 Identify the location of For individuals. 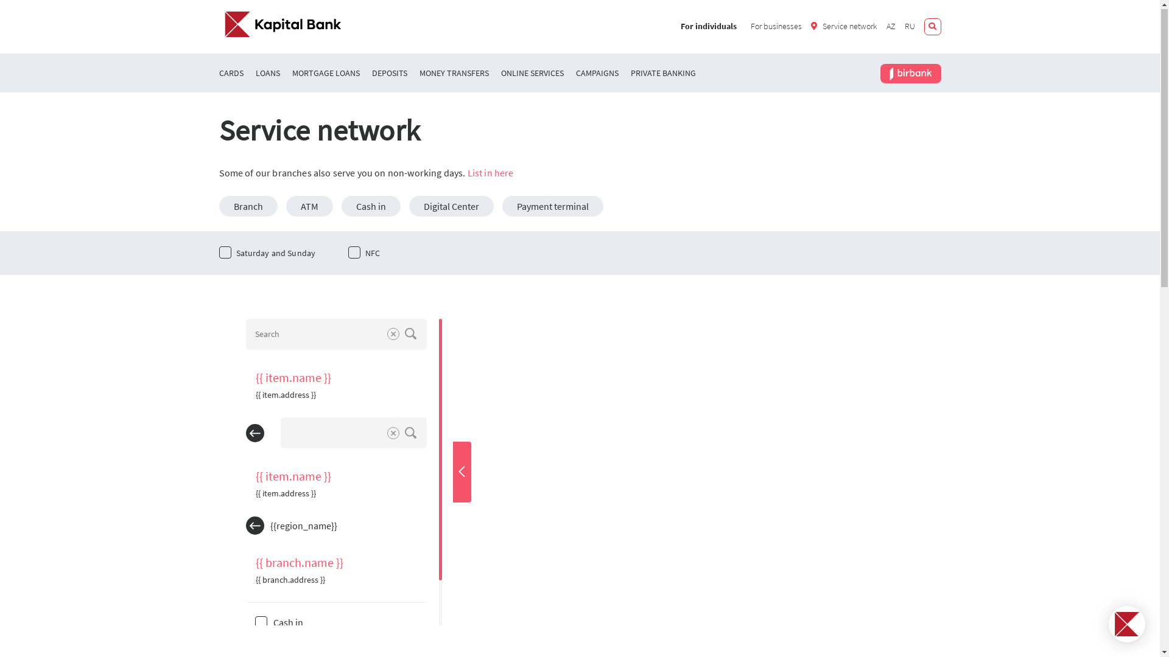
(706, 27).